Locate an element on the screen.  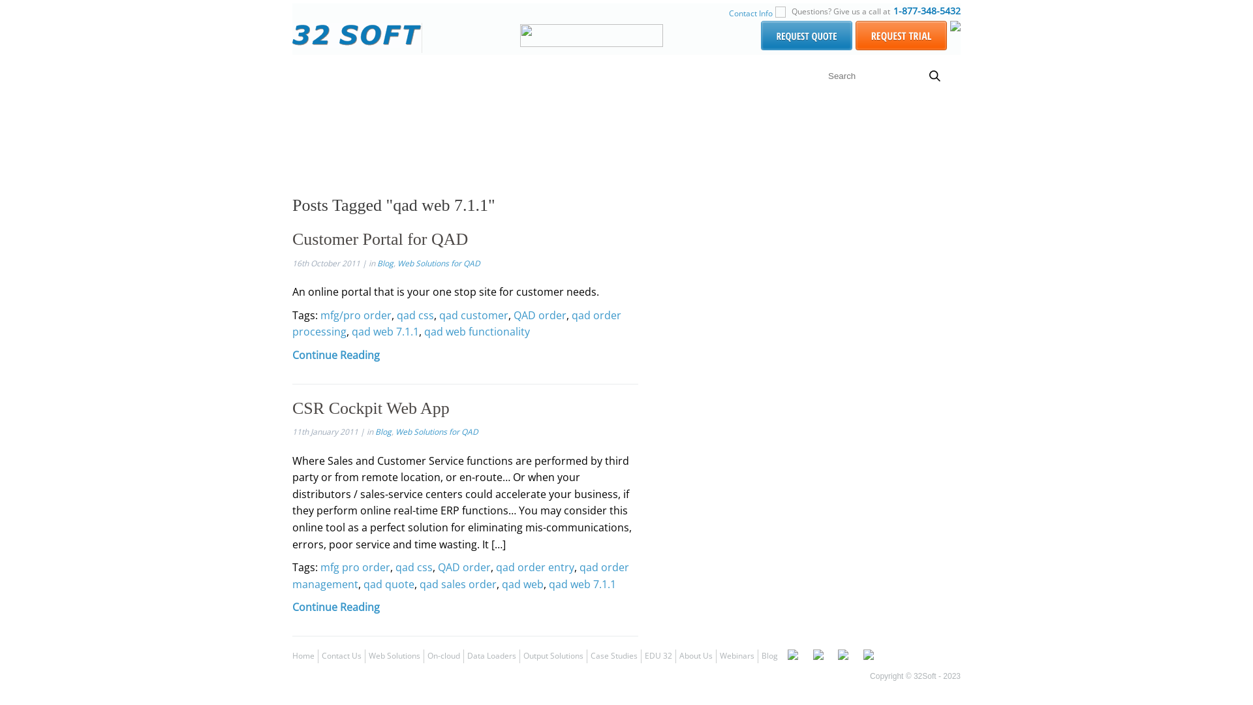
qad order entry is located at coordinates (535, 567).